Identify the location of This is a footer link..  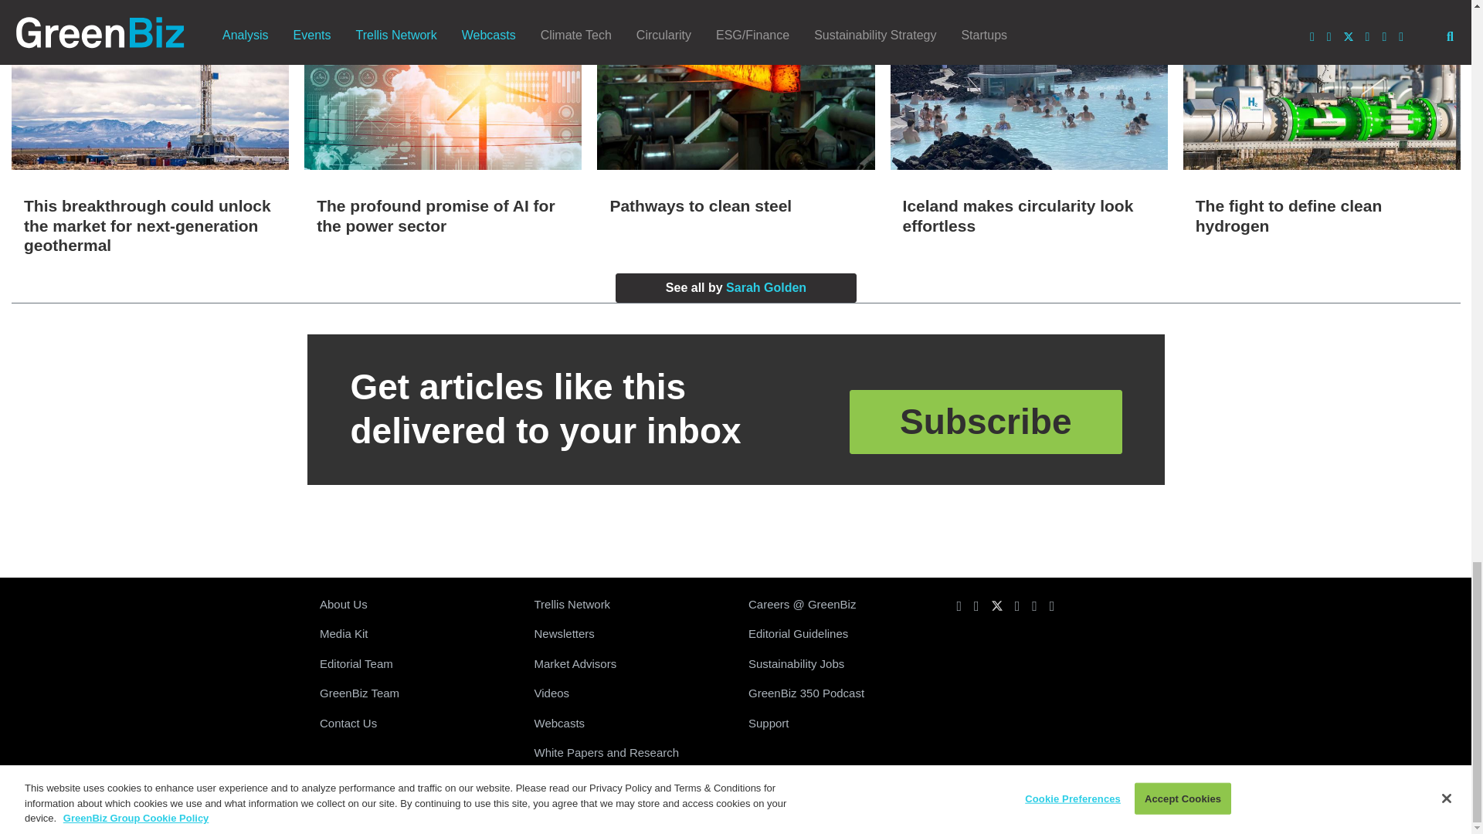
(414, 693).